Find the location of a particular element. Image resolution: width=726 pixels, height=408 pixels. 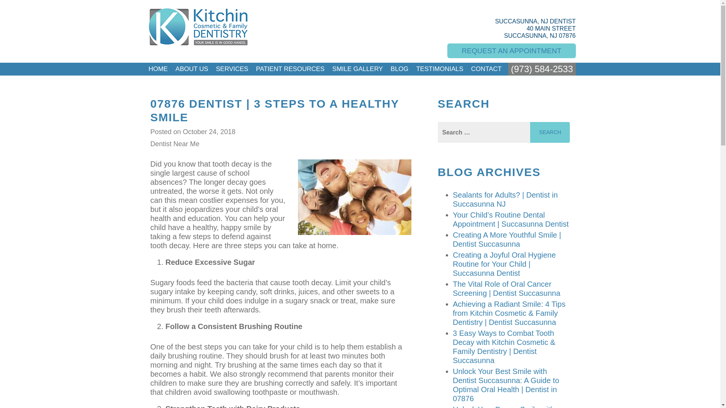

REQUEST AN APPOINTMENT is located at coordinates (511, 51).